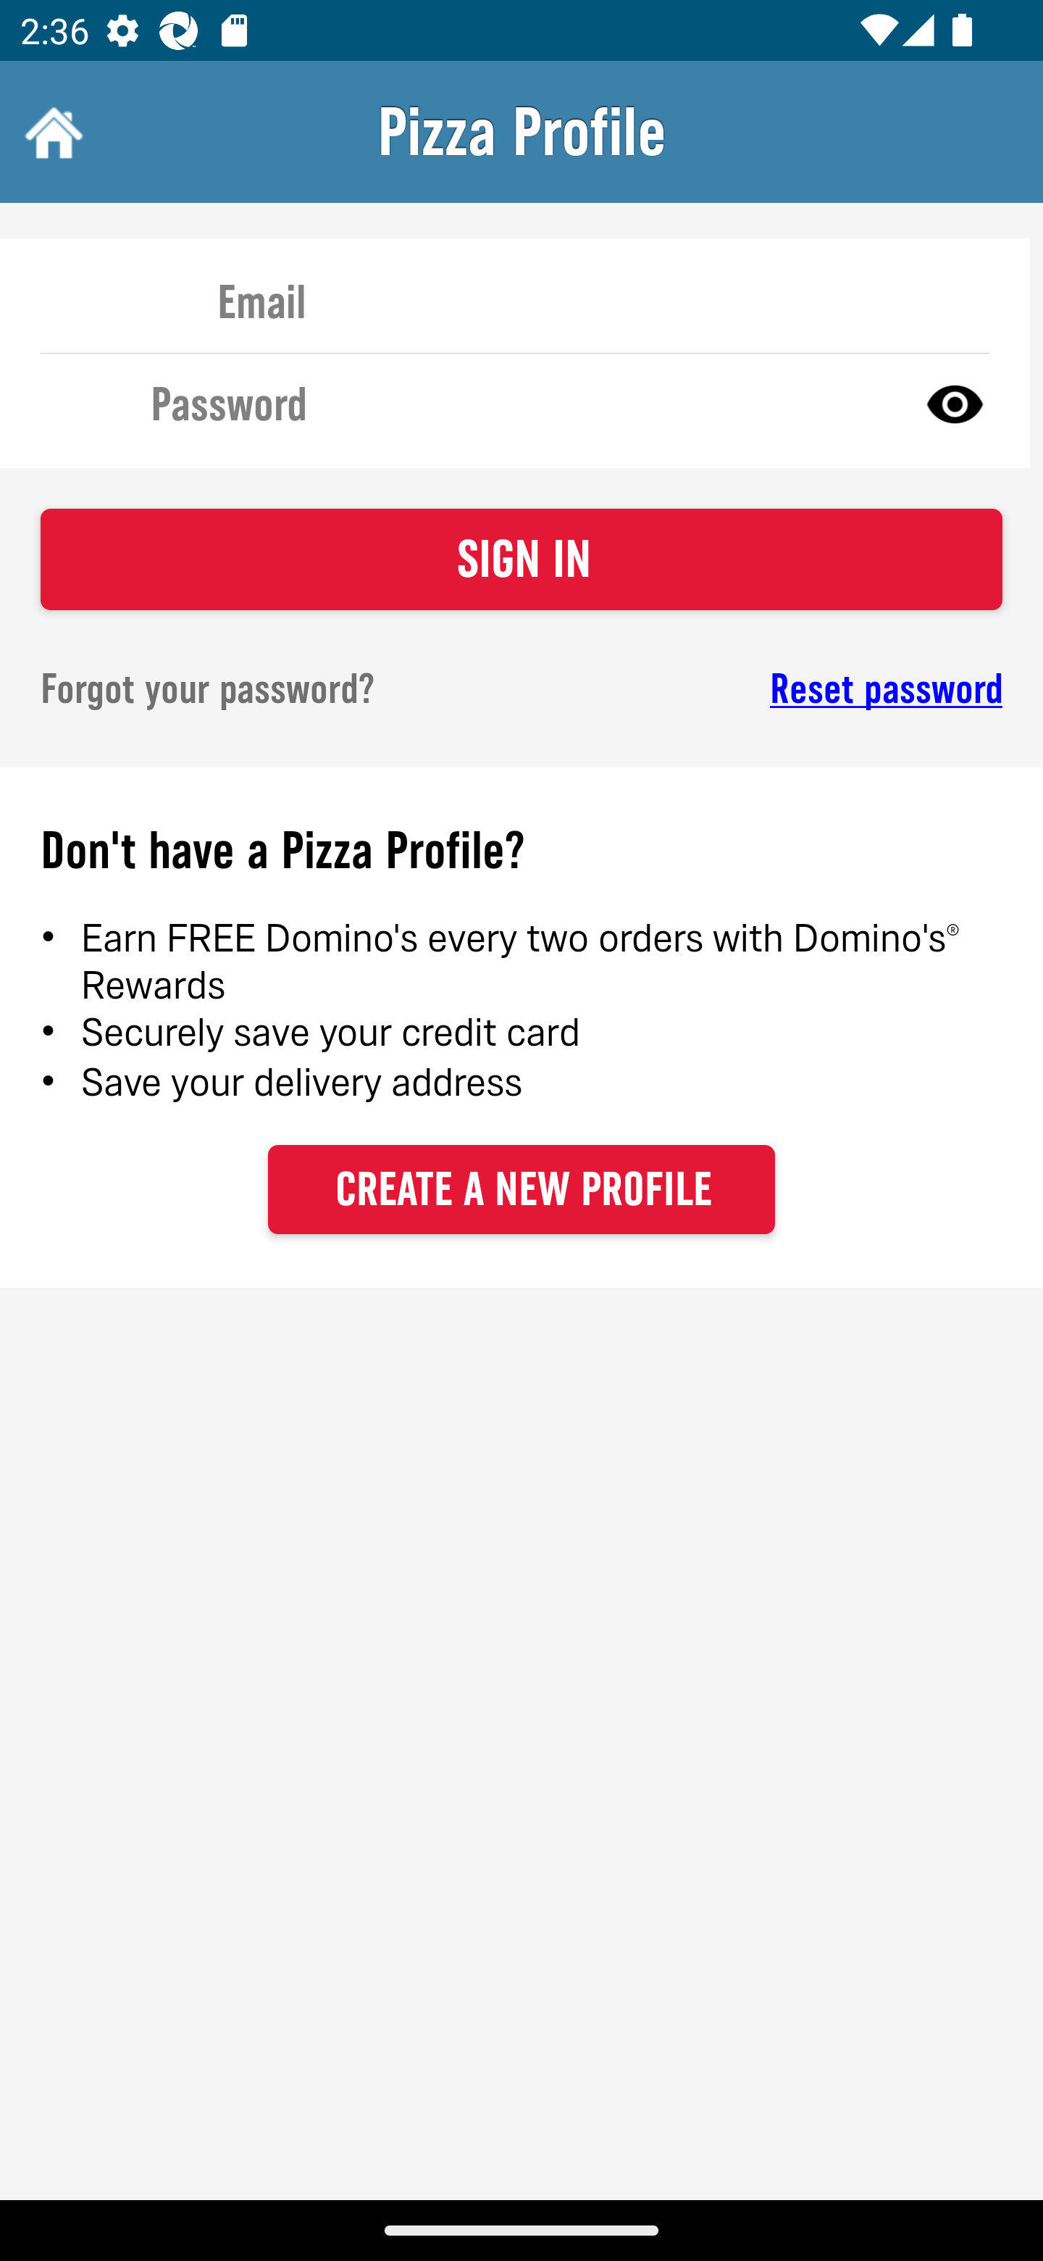 The height and width of the screenshot is (2261, 1043). Describe the element at coordinates (955, 403) in the screenshot. I see `Show Password` at that location.